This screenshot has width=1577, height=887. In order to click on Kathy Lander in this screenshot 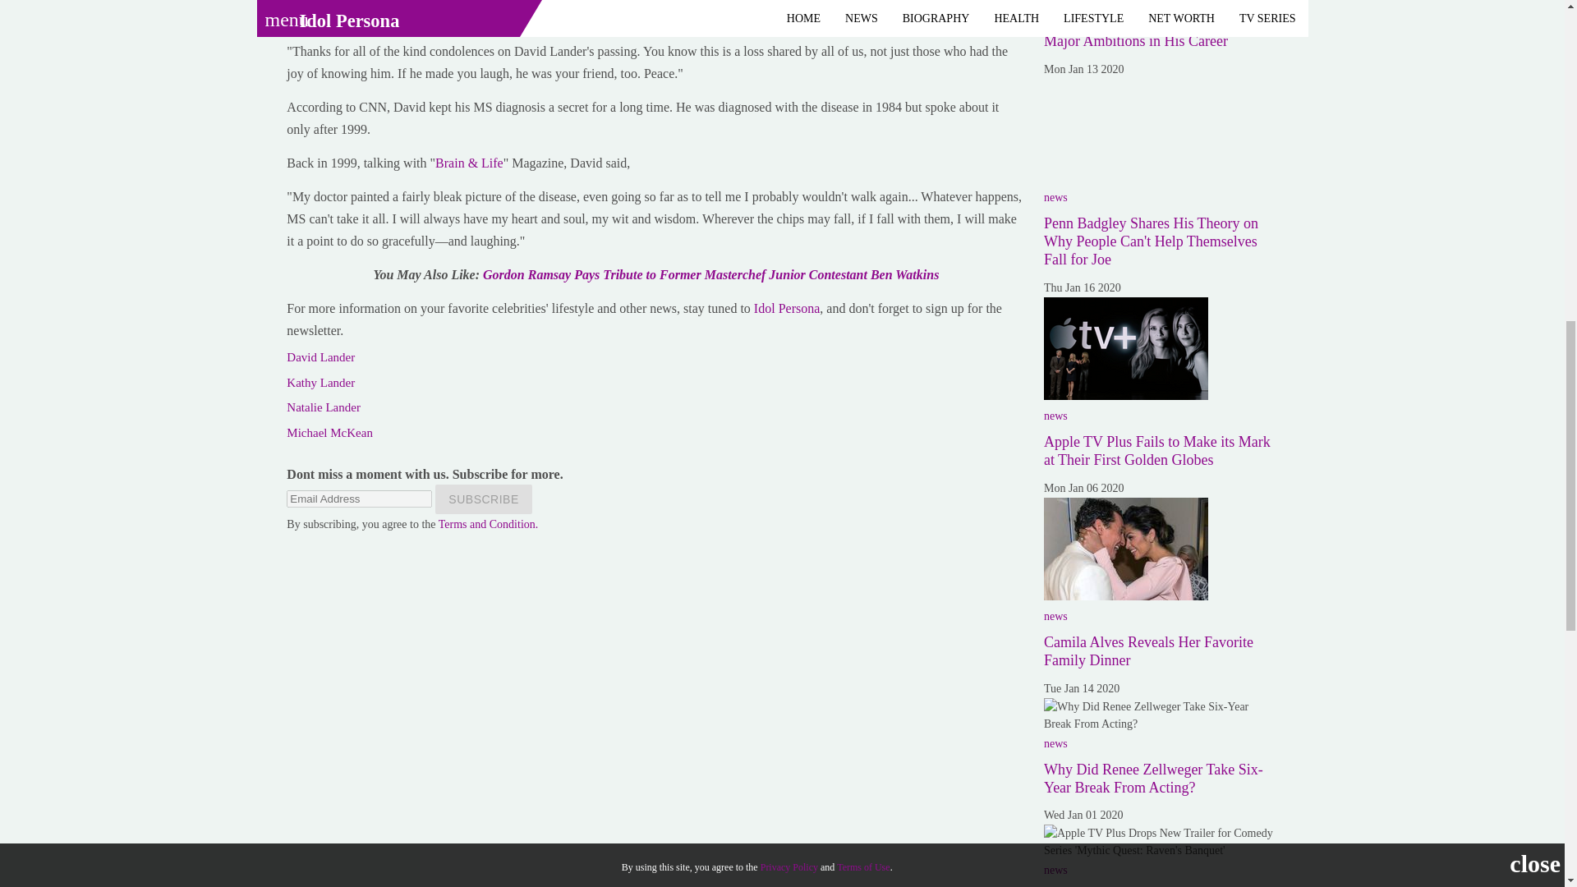, I will do `click(320, 383)`.